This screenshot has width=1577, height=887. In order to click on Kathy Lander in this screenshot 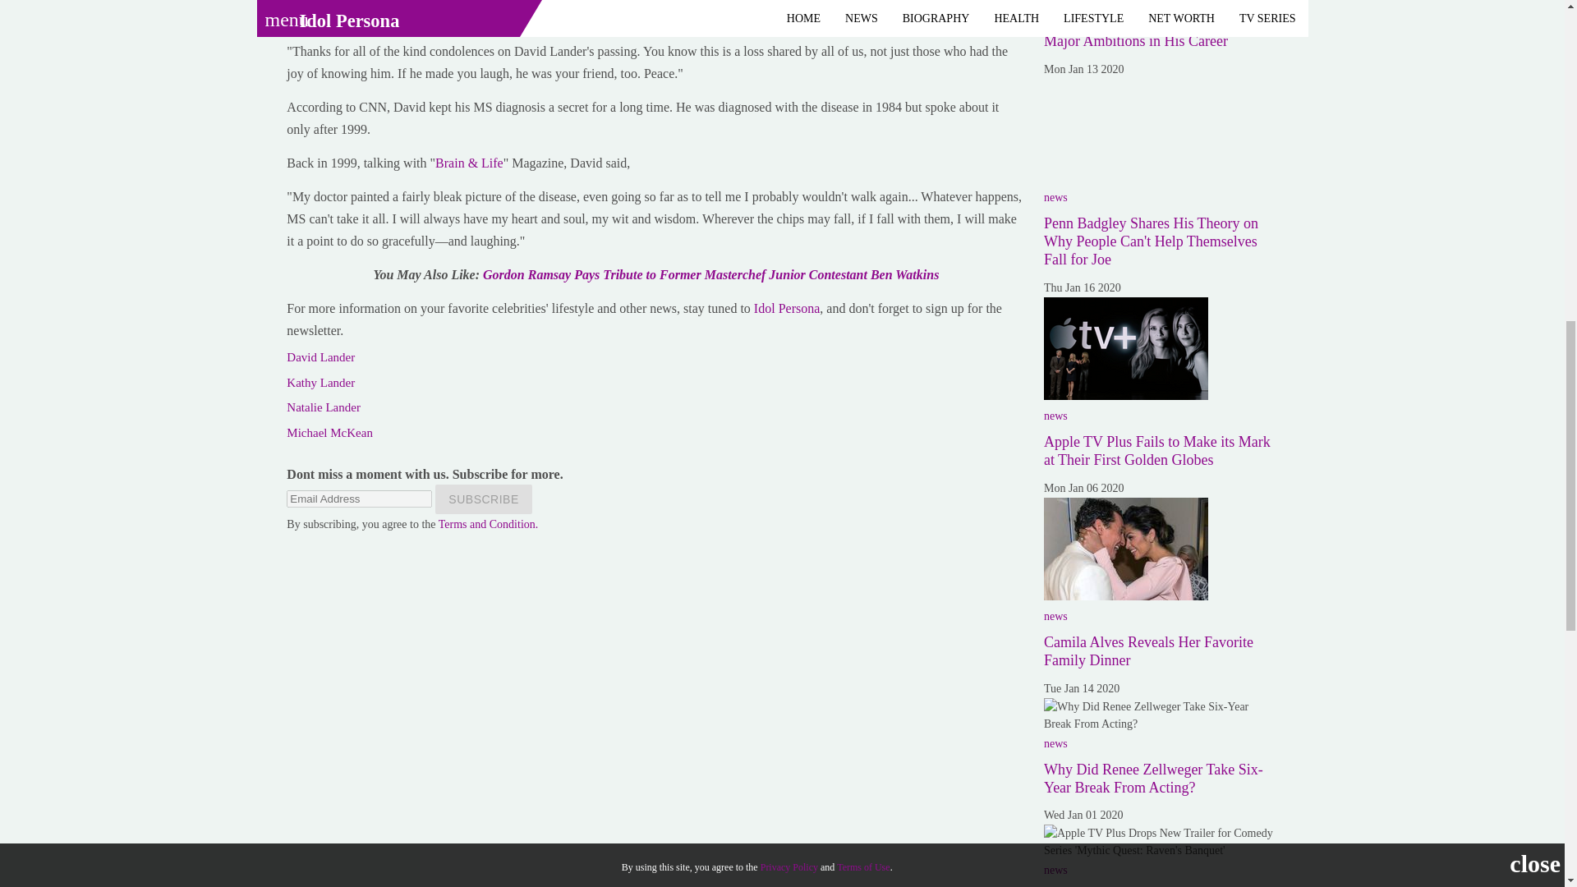, I will do `click(320, 383)`.